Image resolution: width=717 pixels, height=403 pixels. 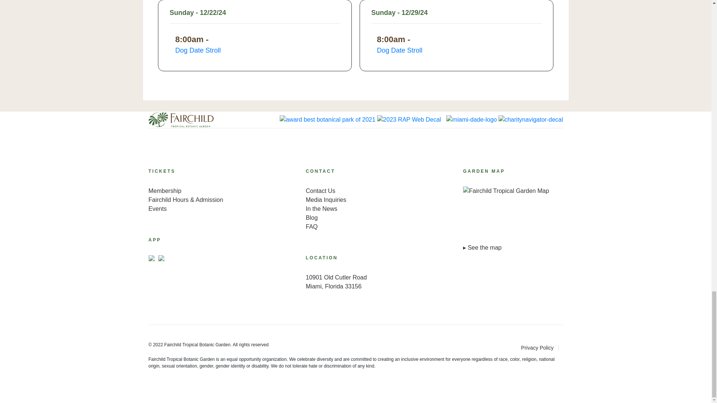 What do you see at coordinates (181, 120) in the screenshot?
I see `Home` at bounding box center [181, 120].